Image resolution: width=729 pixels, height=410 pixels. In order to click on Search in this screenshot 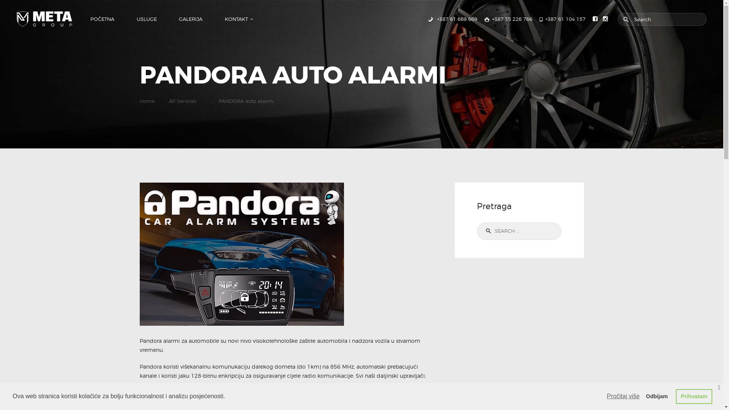, I will do `click(487, 231)`.